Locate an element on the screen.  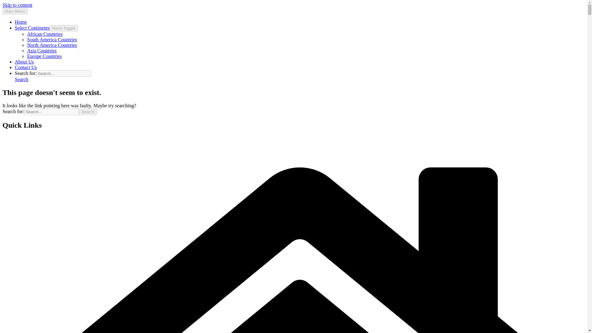
Home is located at coordinates (21, 22).